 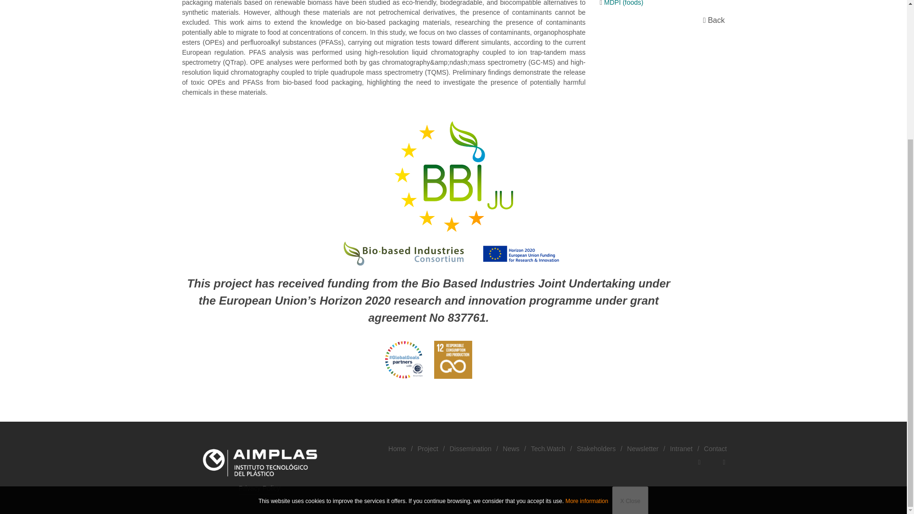 I want to click on X Close, so click(x=630, y=316).